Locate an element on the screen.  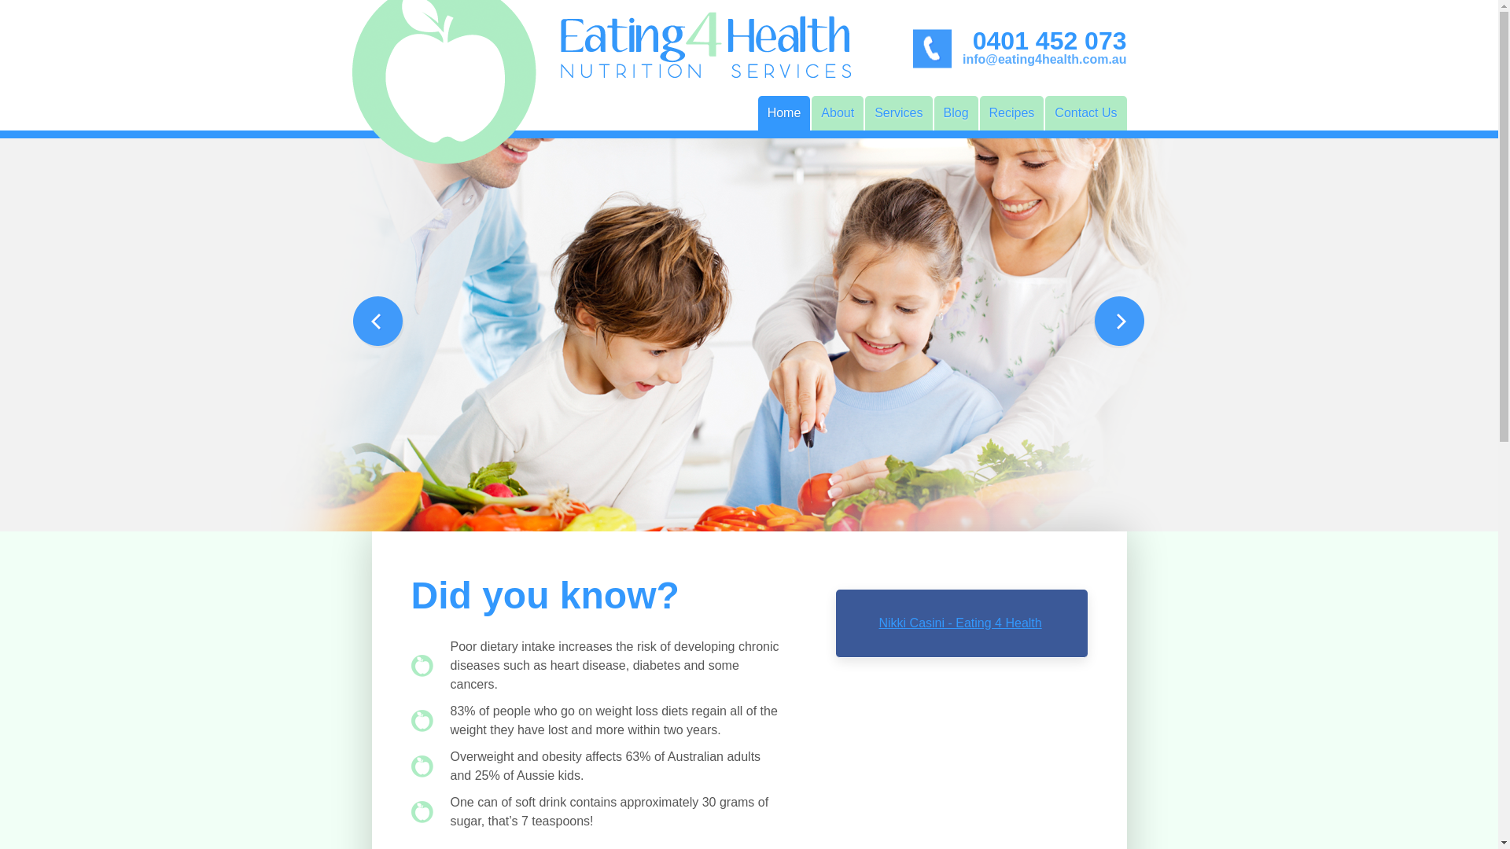
Services is located at coordinates (898, 113).